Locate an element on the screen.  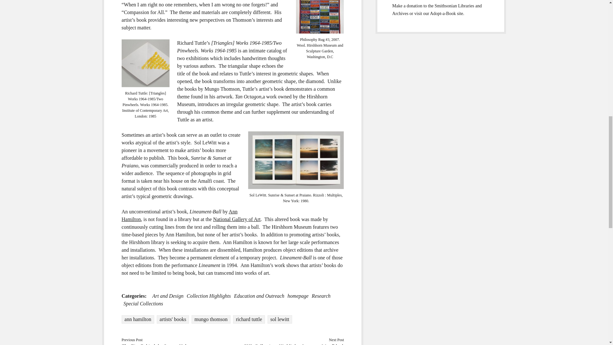
mungo thomson is located at coordinates (211, 319).